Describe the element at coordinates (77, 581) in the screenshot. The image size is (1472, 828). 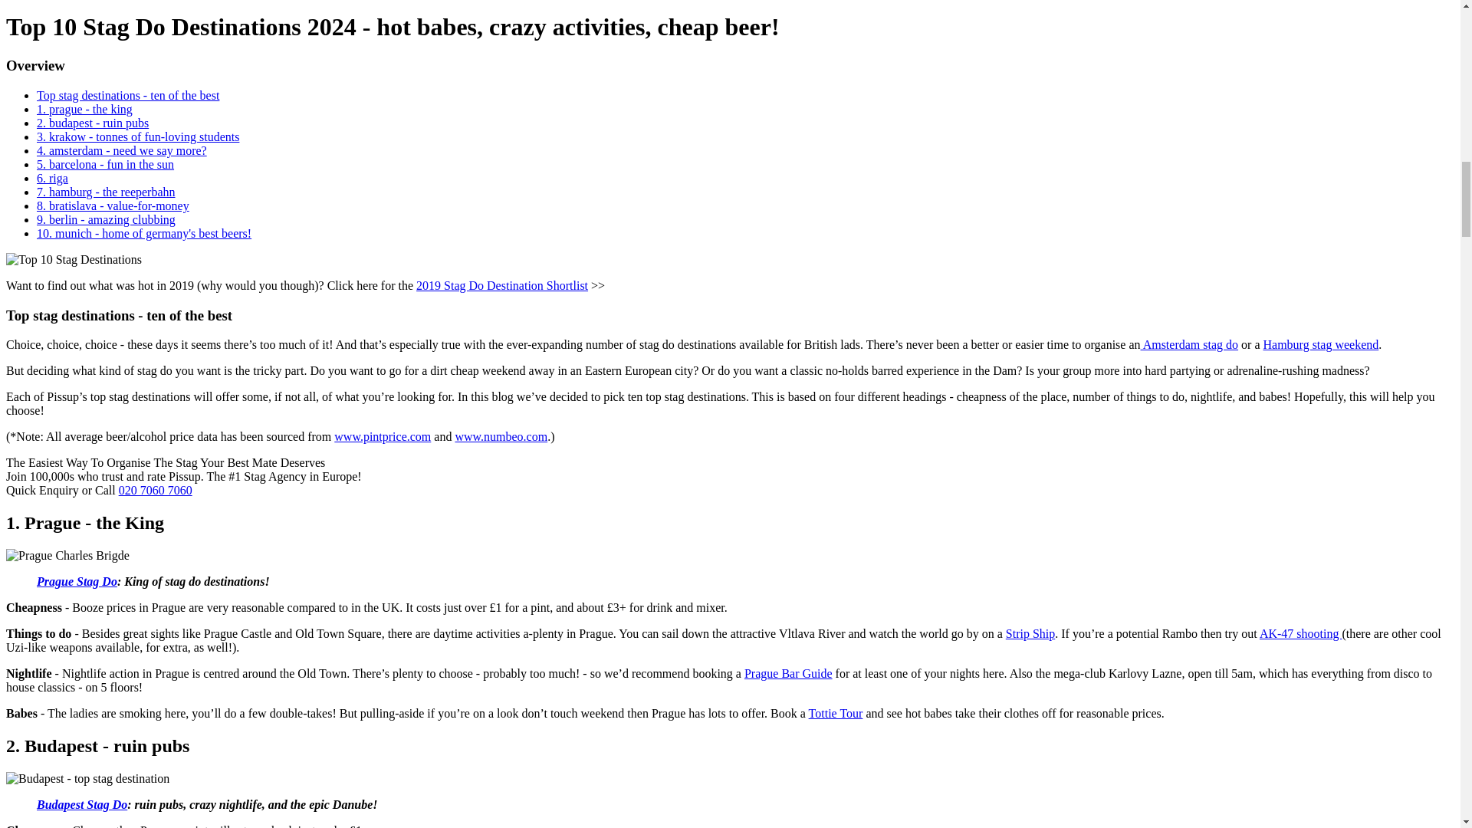
I see `Prague Stag Do` at that location.